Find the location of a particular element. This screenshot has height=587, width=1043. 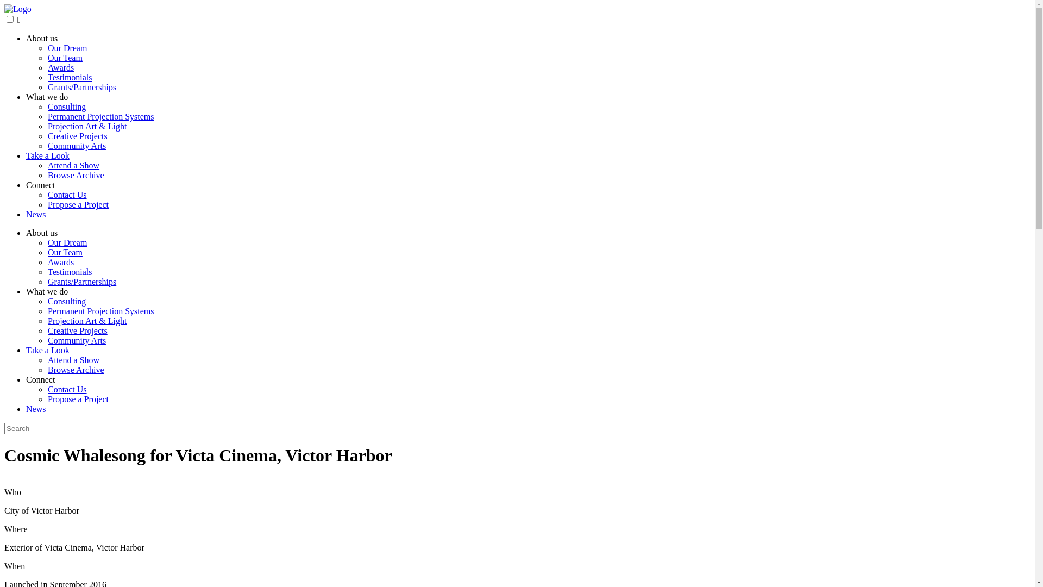

Consulting is located at coordinates (67, 107).